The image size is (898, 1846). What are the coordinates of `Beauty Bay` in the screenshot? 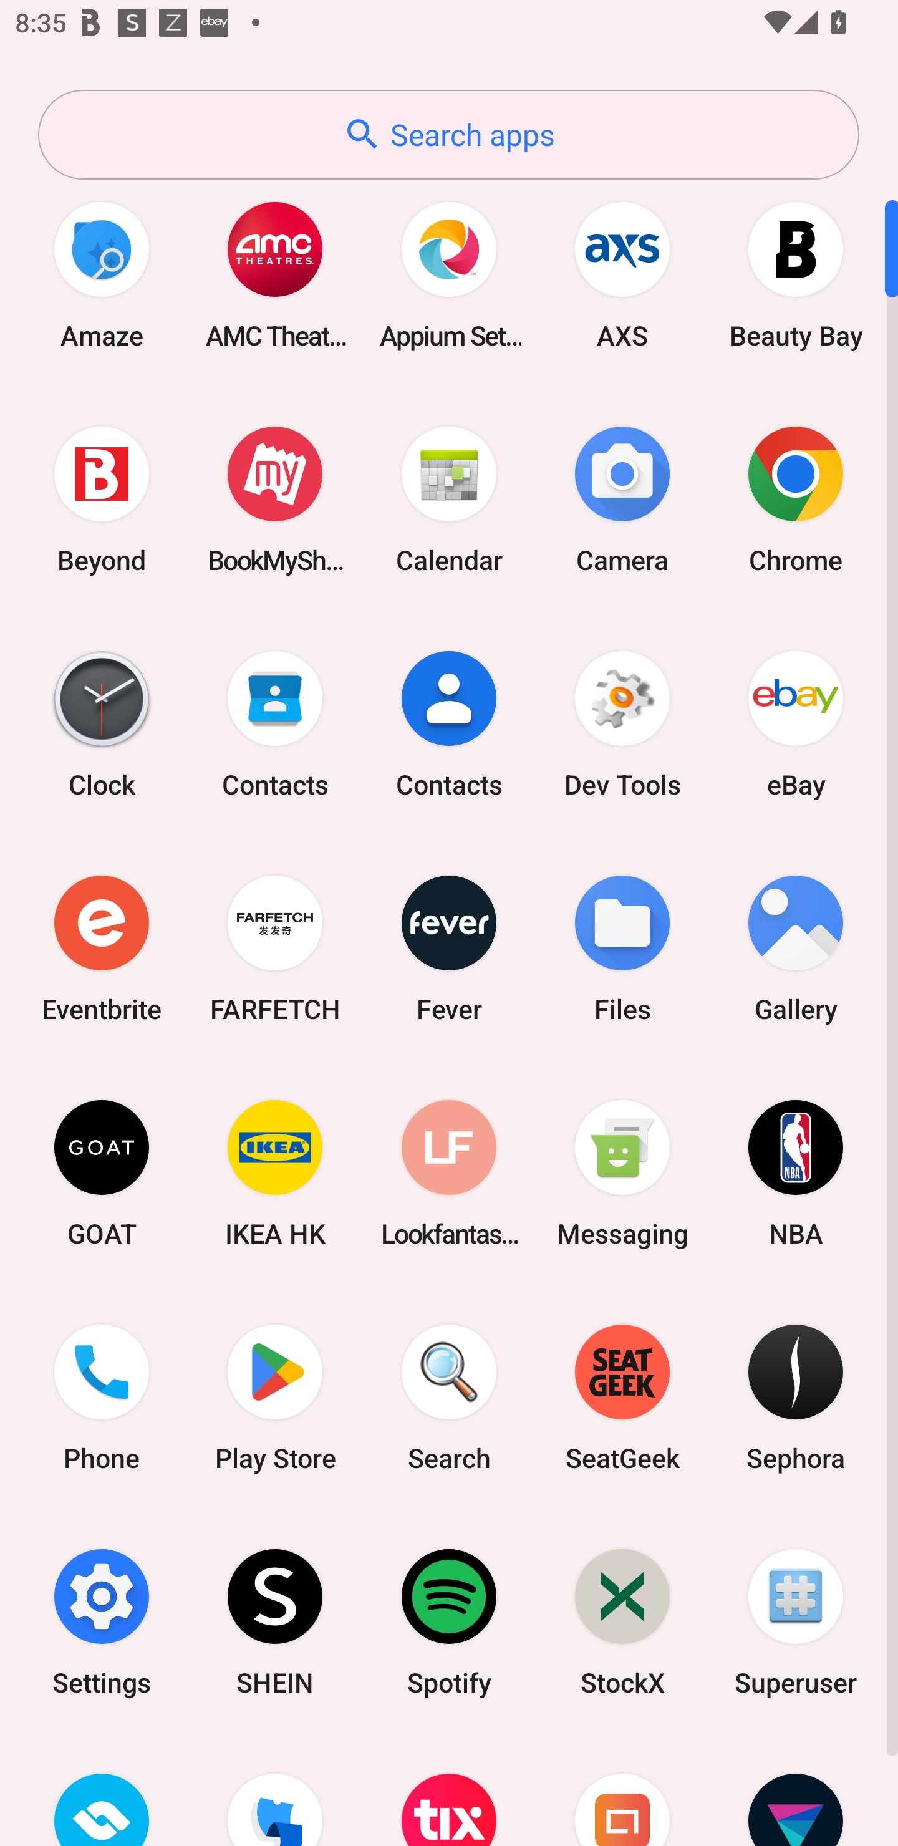 It's located at (796, 274).